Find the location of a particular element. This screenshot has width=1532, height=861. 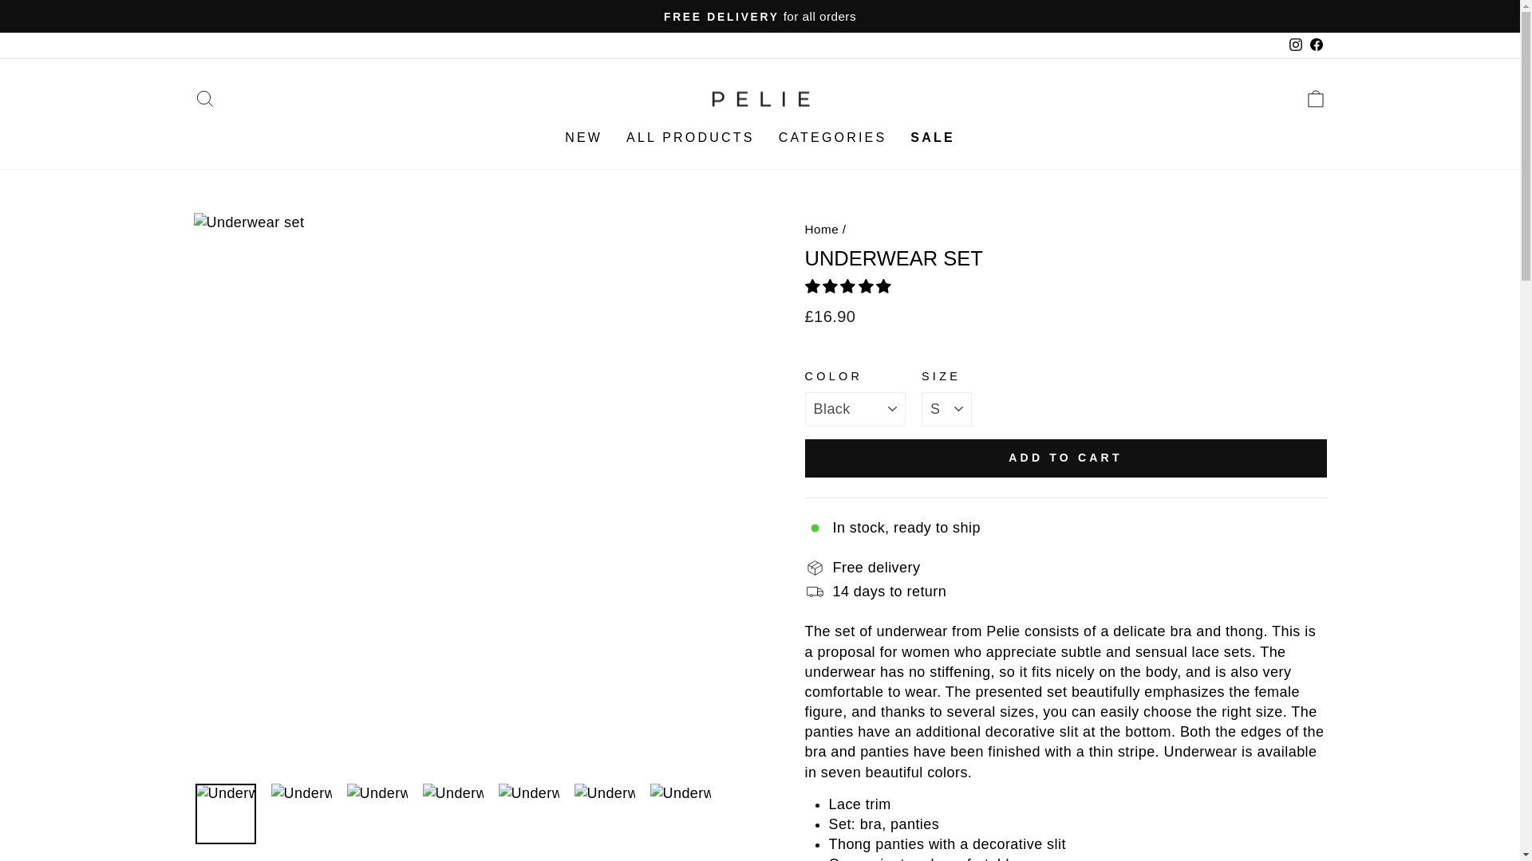

SEARCH is located at coordinates (204, 99).